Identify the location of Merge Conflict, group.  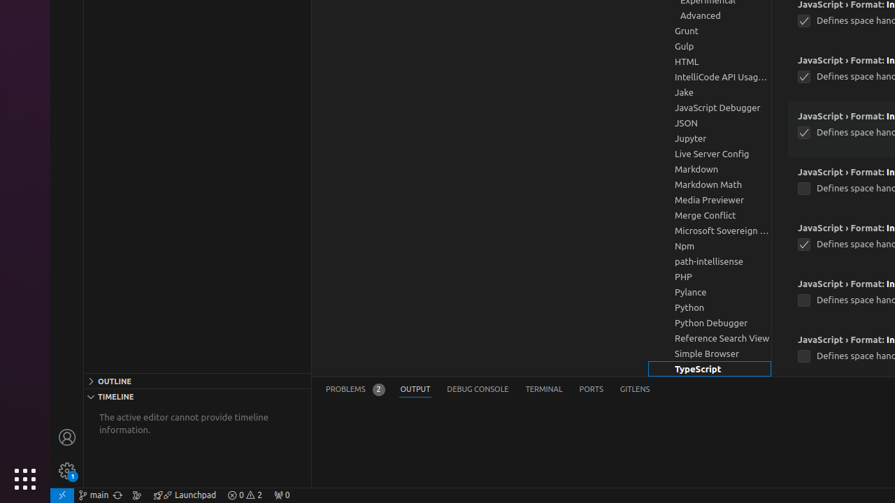
(710, 215).